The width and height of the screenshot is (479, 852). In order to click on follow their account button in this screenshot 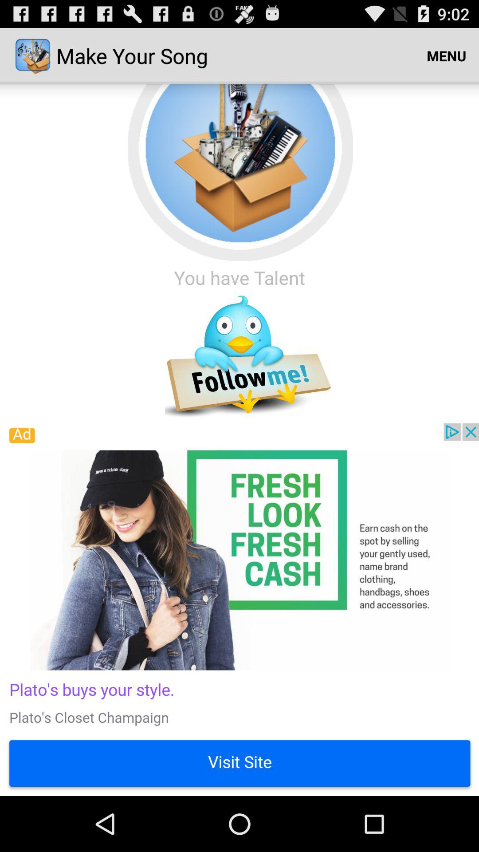, I will do `click(239, 357)`.